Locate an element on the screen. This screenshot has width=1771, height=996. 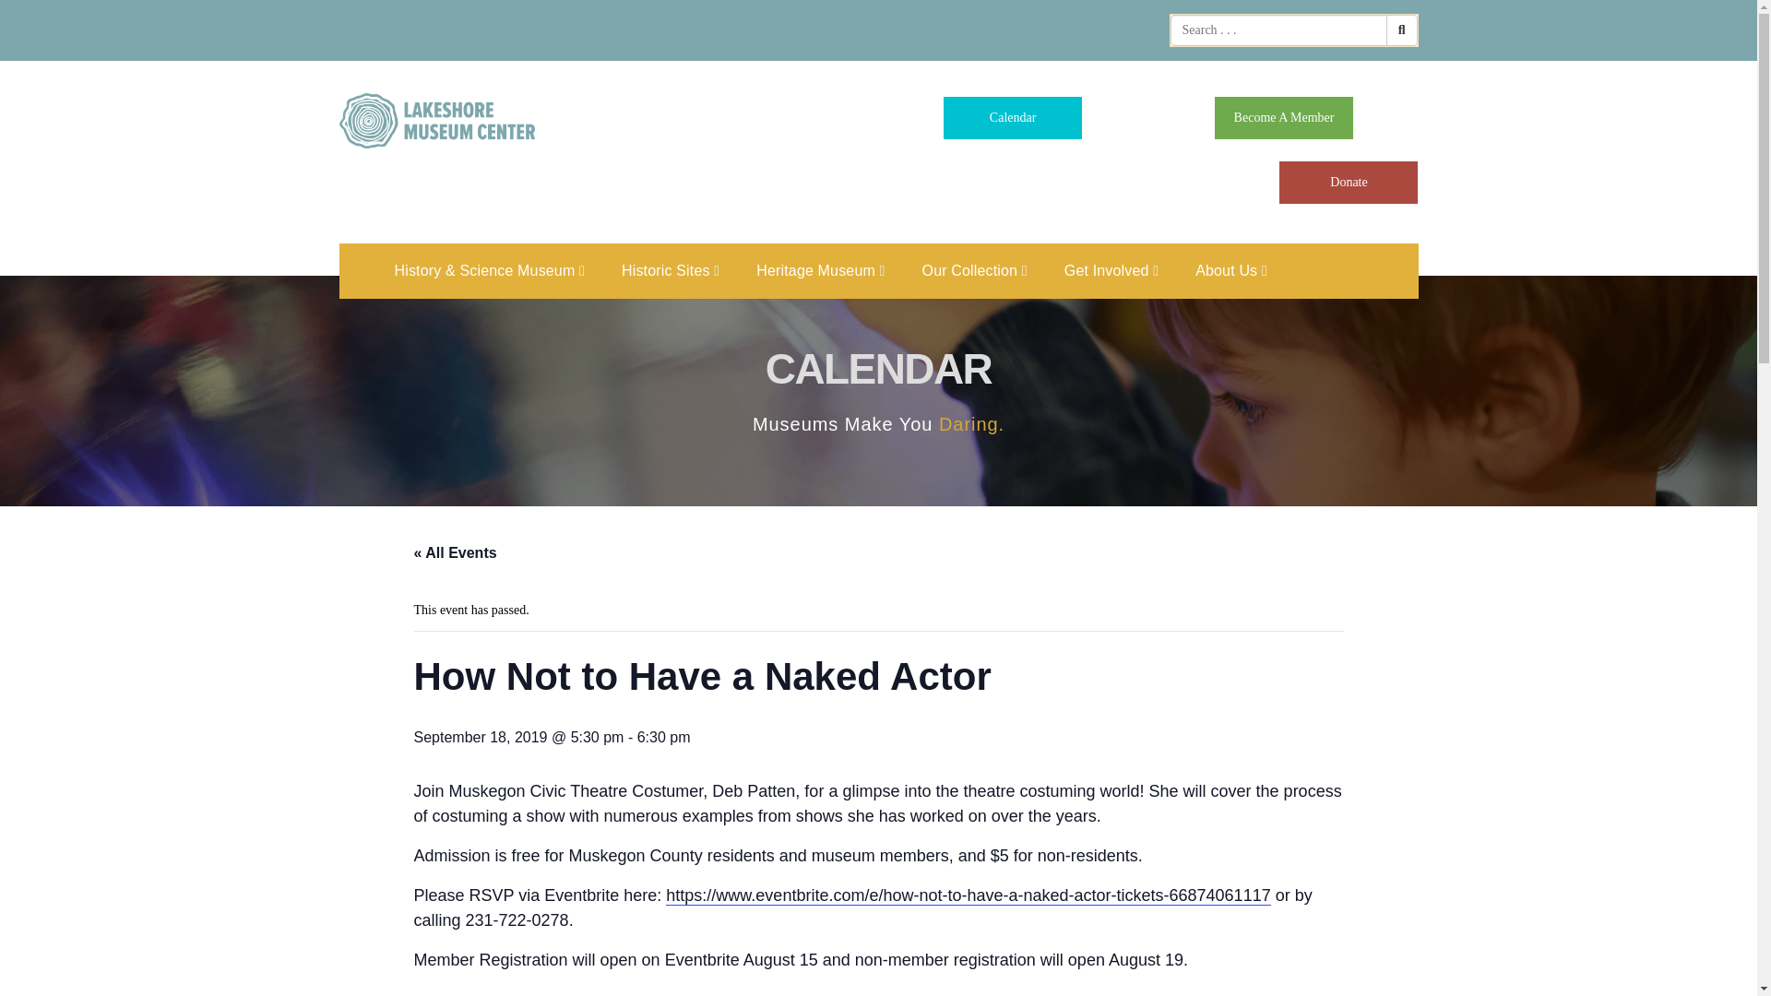
Historic Sites is located at coordinates (670, 271).